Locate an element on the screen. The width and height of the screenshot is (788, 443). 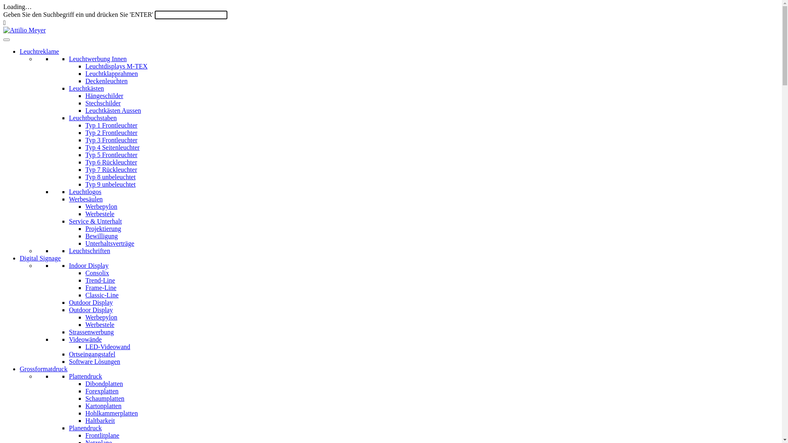
Leuchtdisplays M-TEX is located at coordinates (117, 66).